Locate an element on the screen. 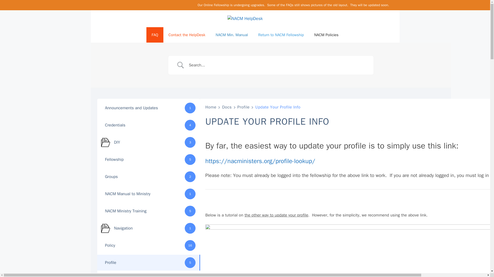 The image size is (494, 277). Contact the HelpDesk is located at coordinates (187, 35).